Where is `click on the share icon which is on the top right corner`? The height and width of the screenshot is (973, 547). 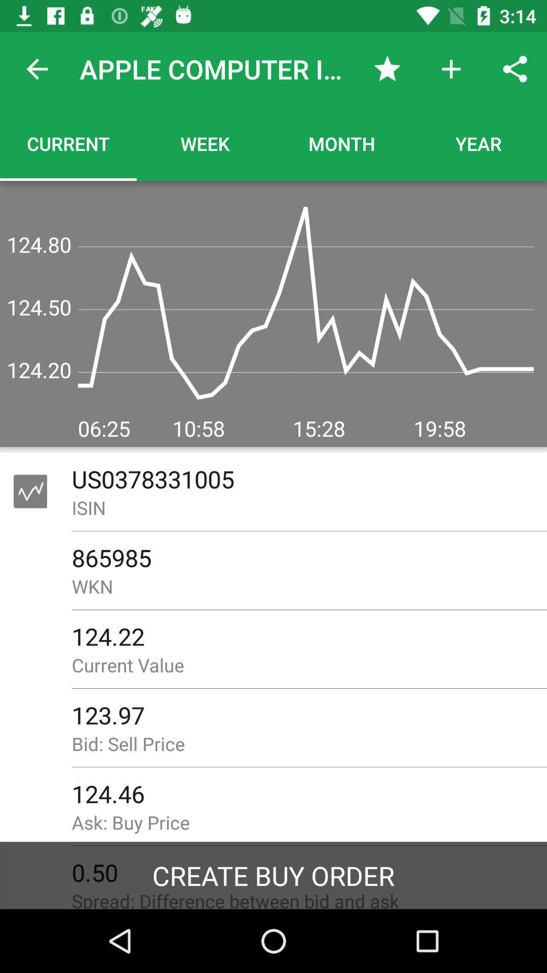
click on the share icon which is on the top right corner is located at coordinates (515, 69).